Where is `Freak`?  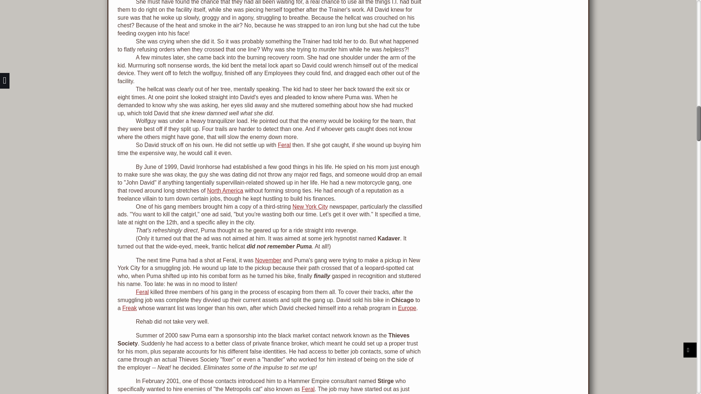 Freak is located at coordinates (129, 308).